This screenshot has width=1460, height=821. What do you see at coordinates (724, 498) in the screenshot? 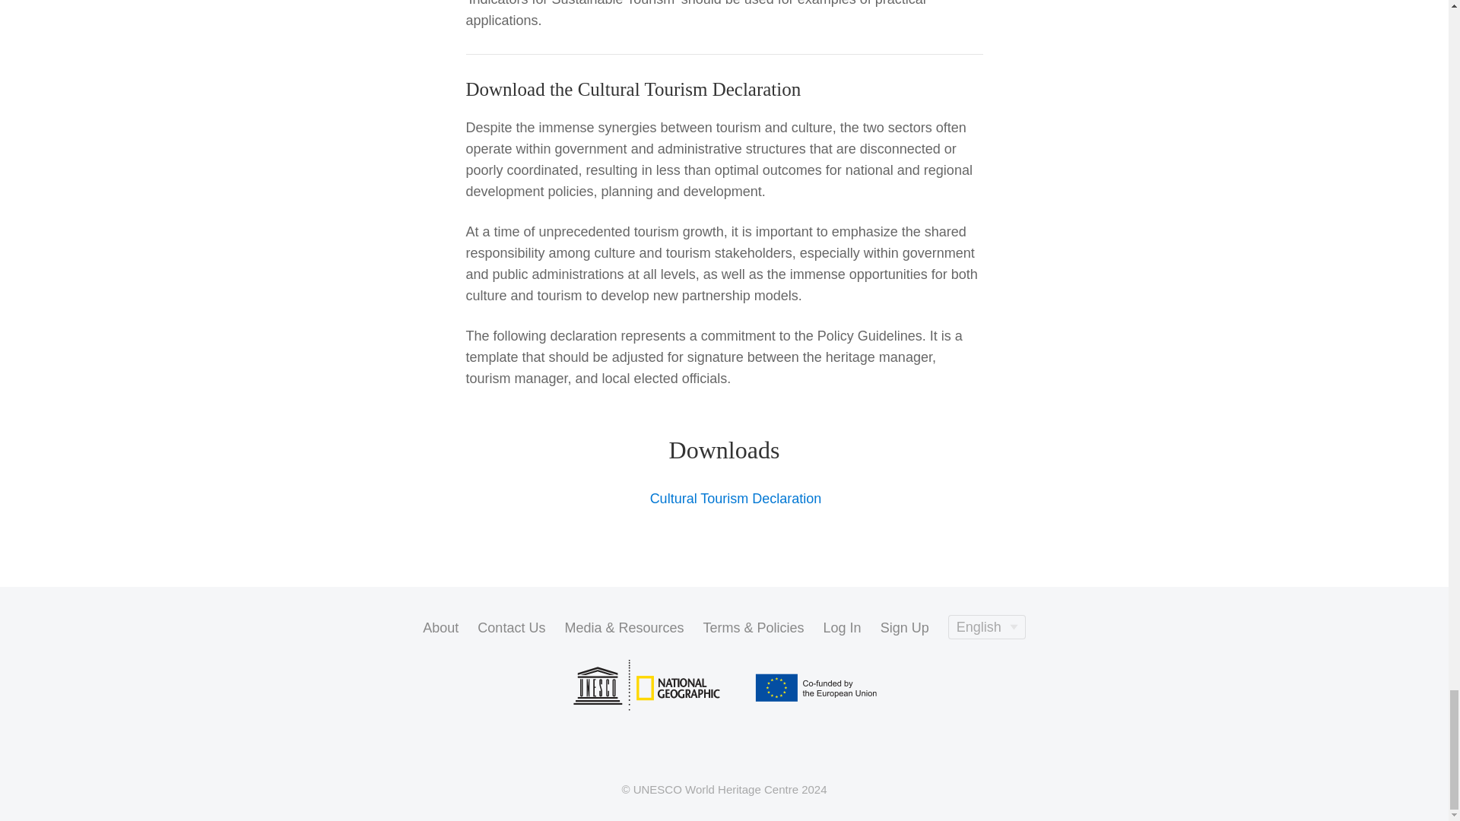
I see `Cultural Tourism Declaration` at bounding box center [724, 498].